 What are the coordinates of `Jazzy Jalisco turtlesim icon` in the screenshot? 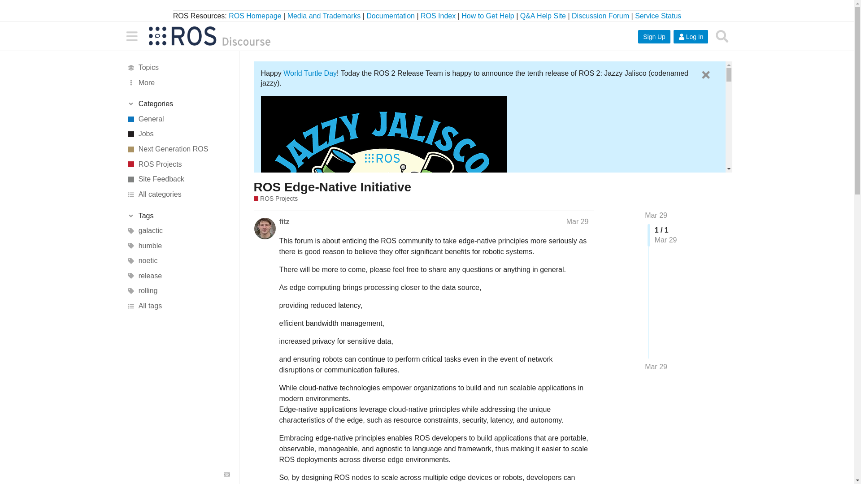 It's located at (522, 333).